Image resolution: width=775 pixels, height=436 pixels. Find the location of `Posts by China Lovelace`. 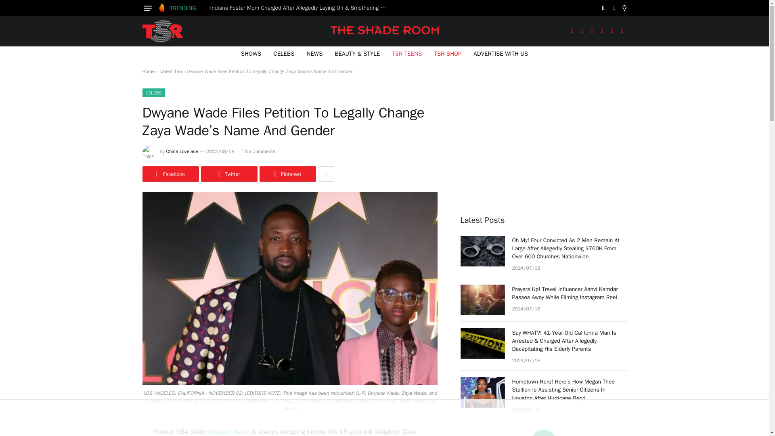

Posts by China Lovelace is located at coordinates (182, 151).